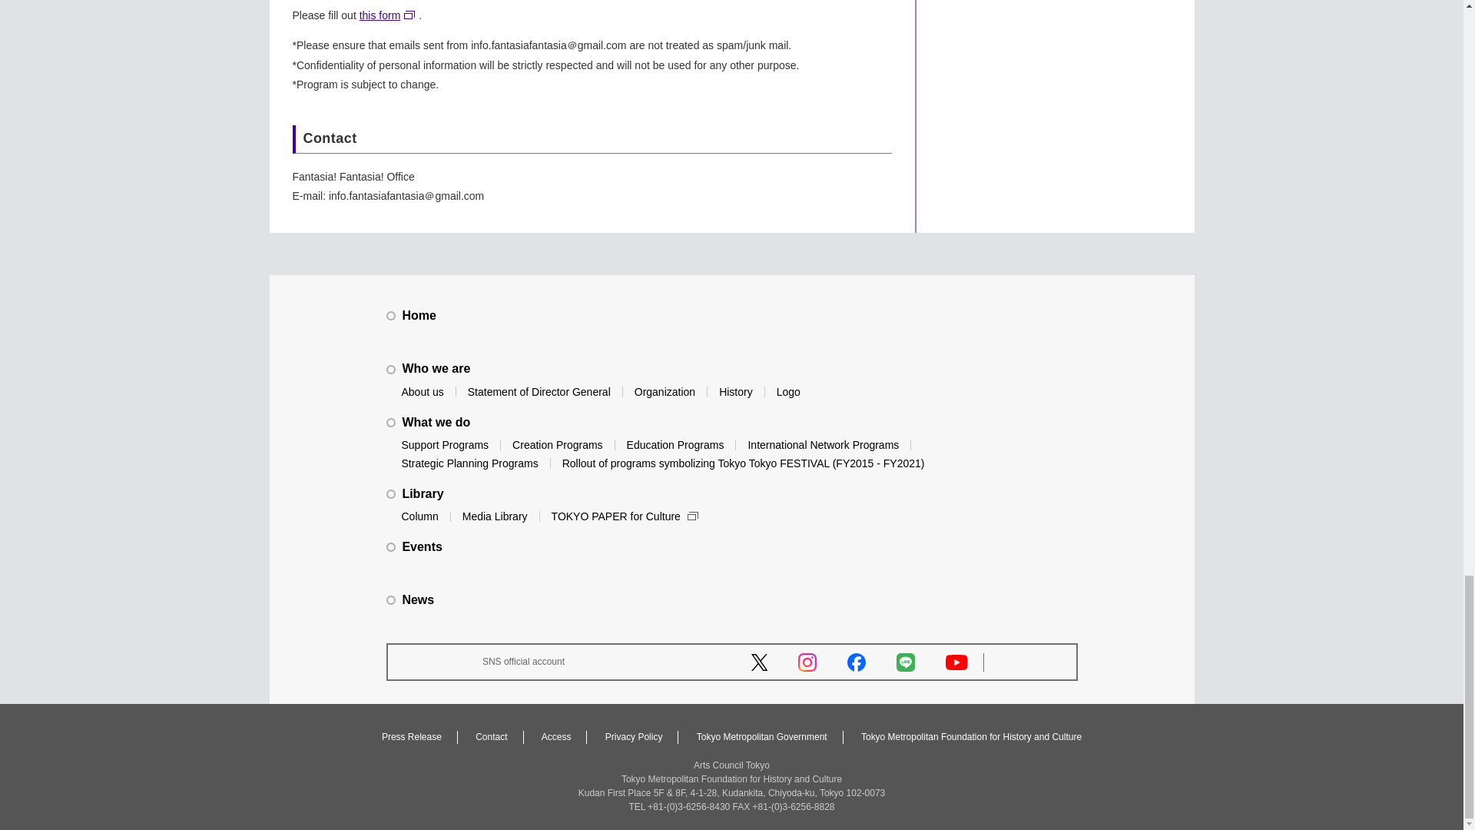  I want to click on LINE, so click(905, 662).